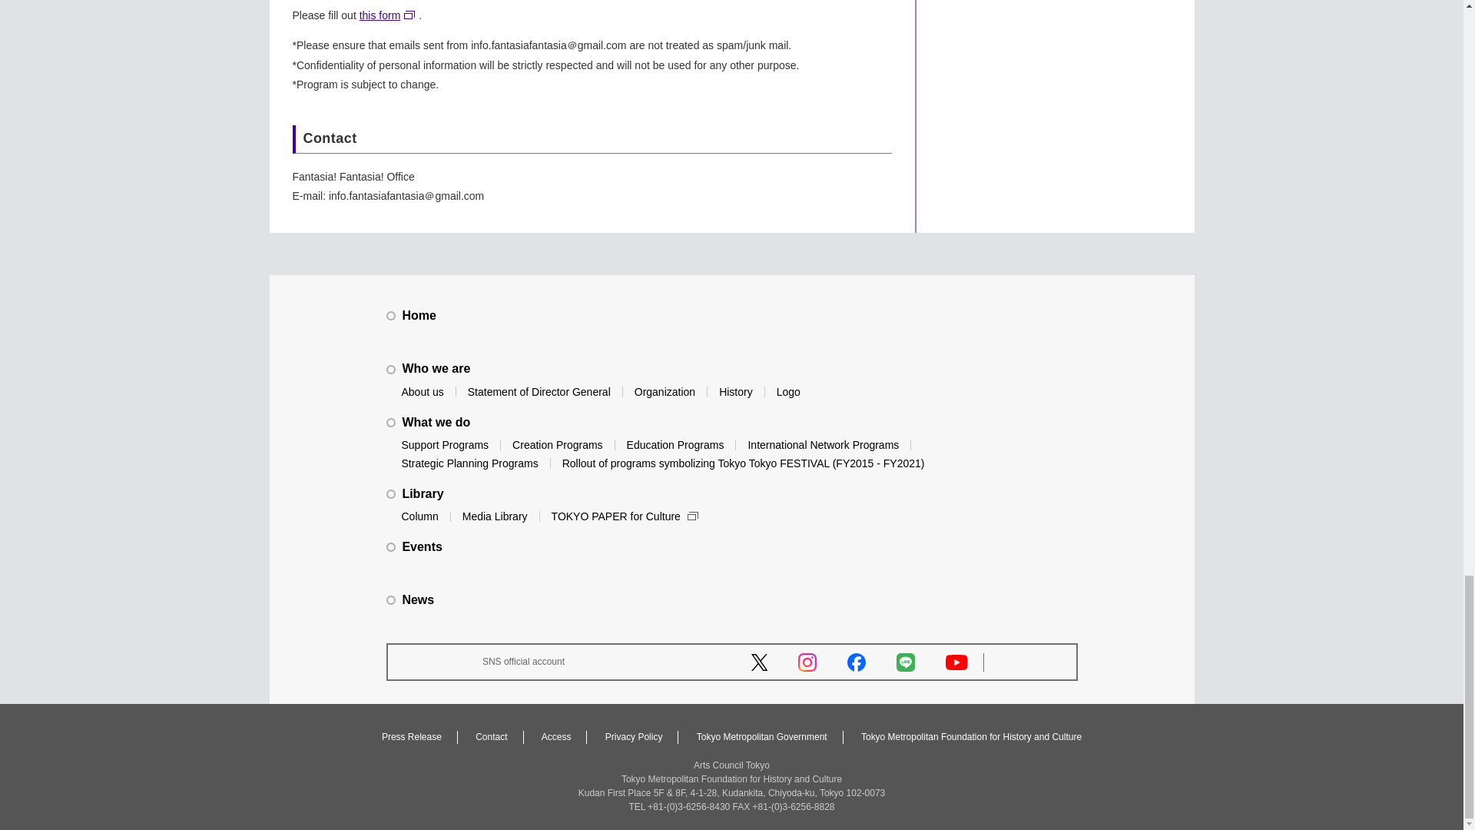  I want to click on LINE, so click(905, 662).